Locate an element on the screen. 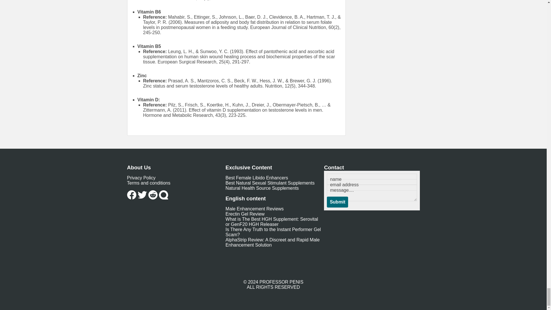 This screenshot has height=310, width=551. Twitter is located at coordinates (142, 195).